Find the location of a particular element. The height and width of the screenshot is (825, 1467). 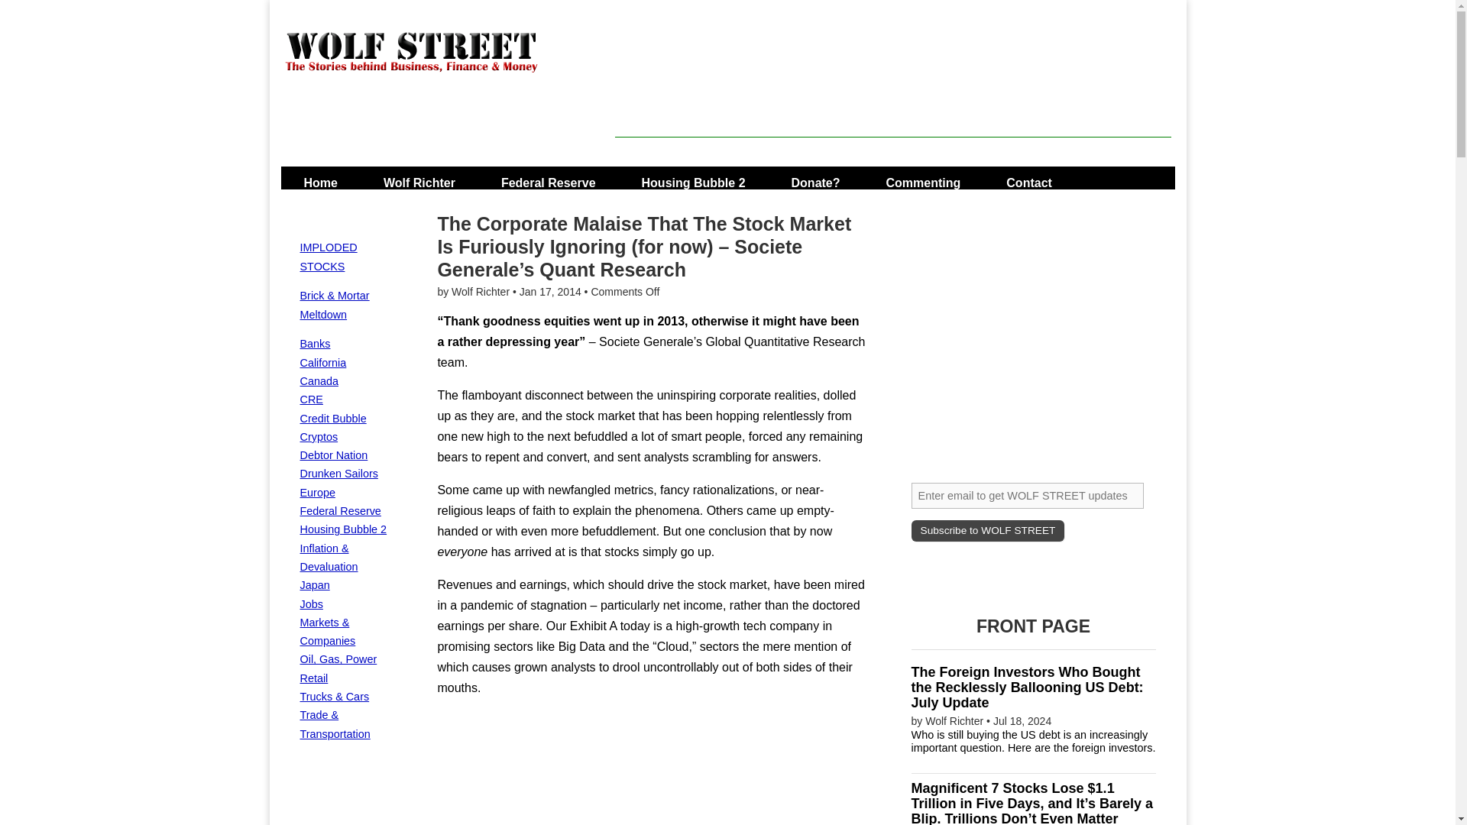

View all posts filed under Consumer is located at coordinates (338, 474).